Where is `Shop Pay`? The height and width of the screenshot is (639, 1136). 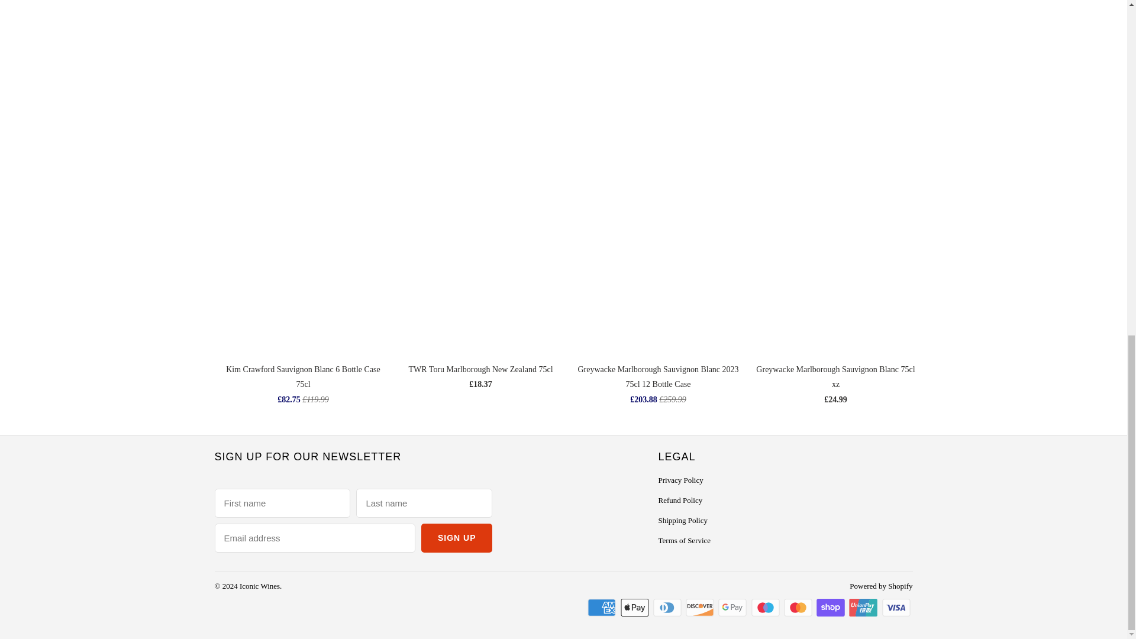 Shop Pay is located at coordinates (832, 607).